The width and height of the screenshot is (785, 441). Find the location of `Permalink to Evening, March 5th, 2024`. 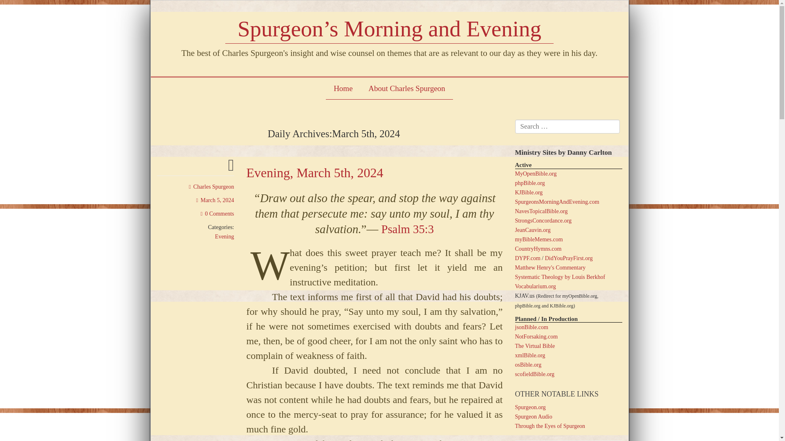

Permalink to Evening, March 5th, 2024 is located at coordinates (231, 169).